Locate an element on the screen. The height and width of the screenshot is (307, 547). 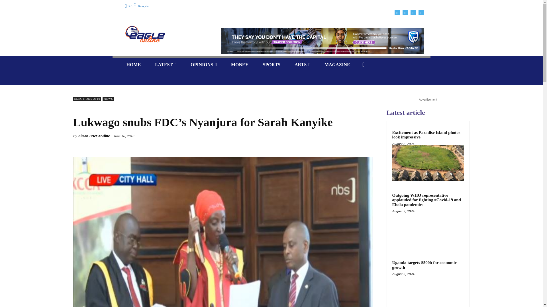
Facebook is located at coordinates (397, 13).